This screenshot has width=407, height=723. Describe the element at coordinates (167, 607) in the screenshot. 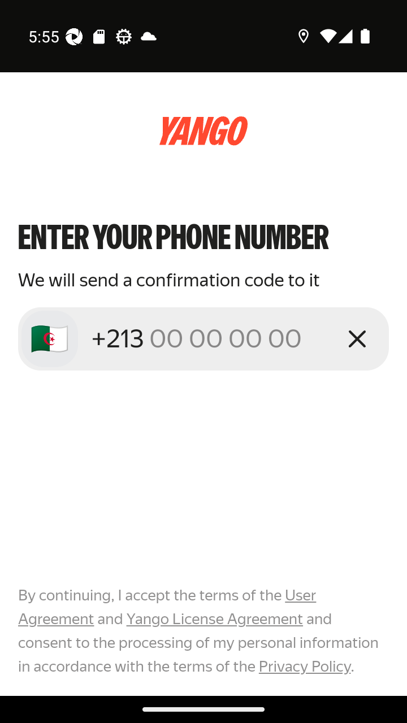

I see `User Agreement` at that location.